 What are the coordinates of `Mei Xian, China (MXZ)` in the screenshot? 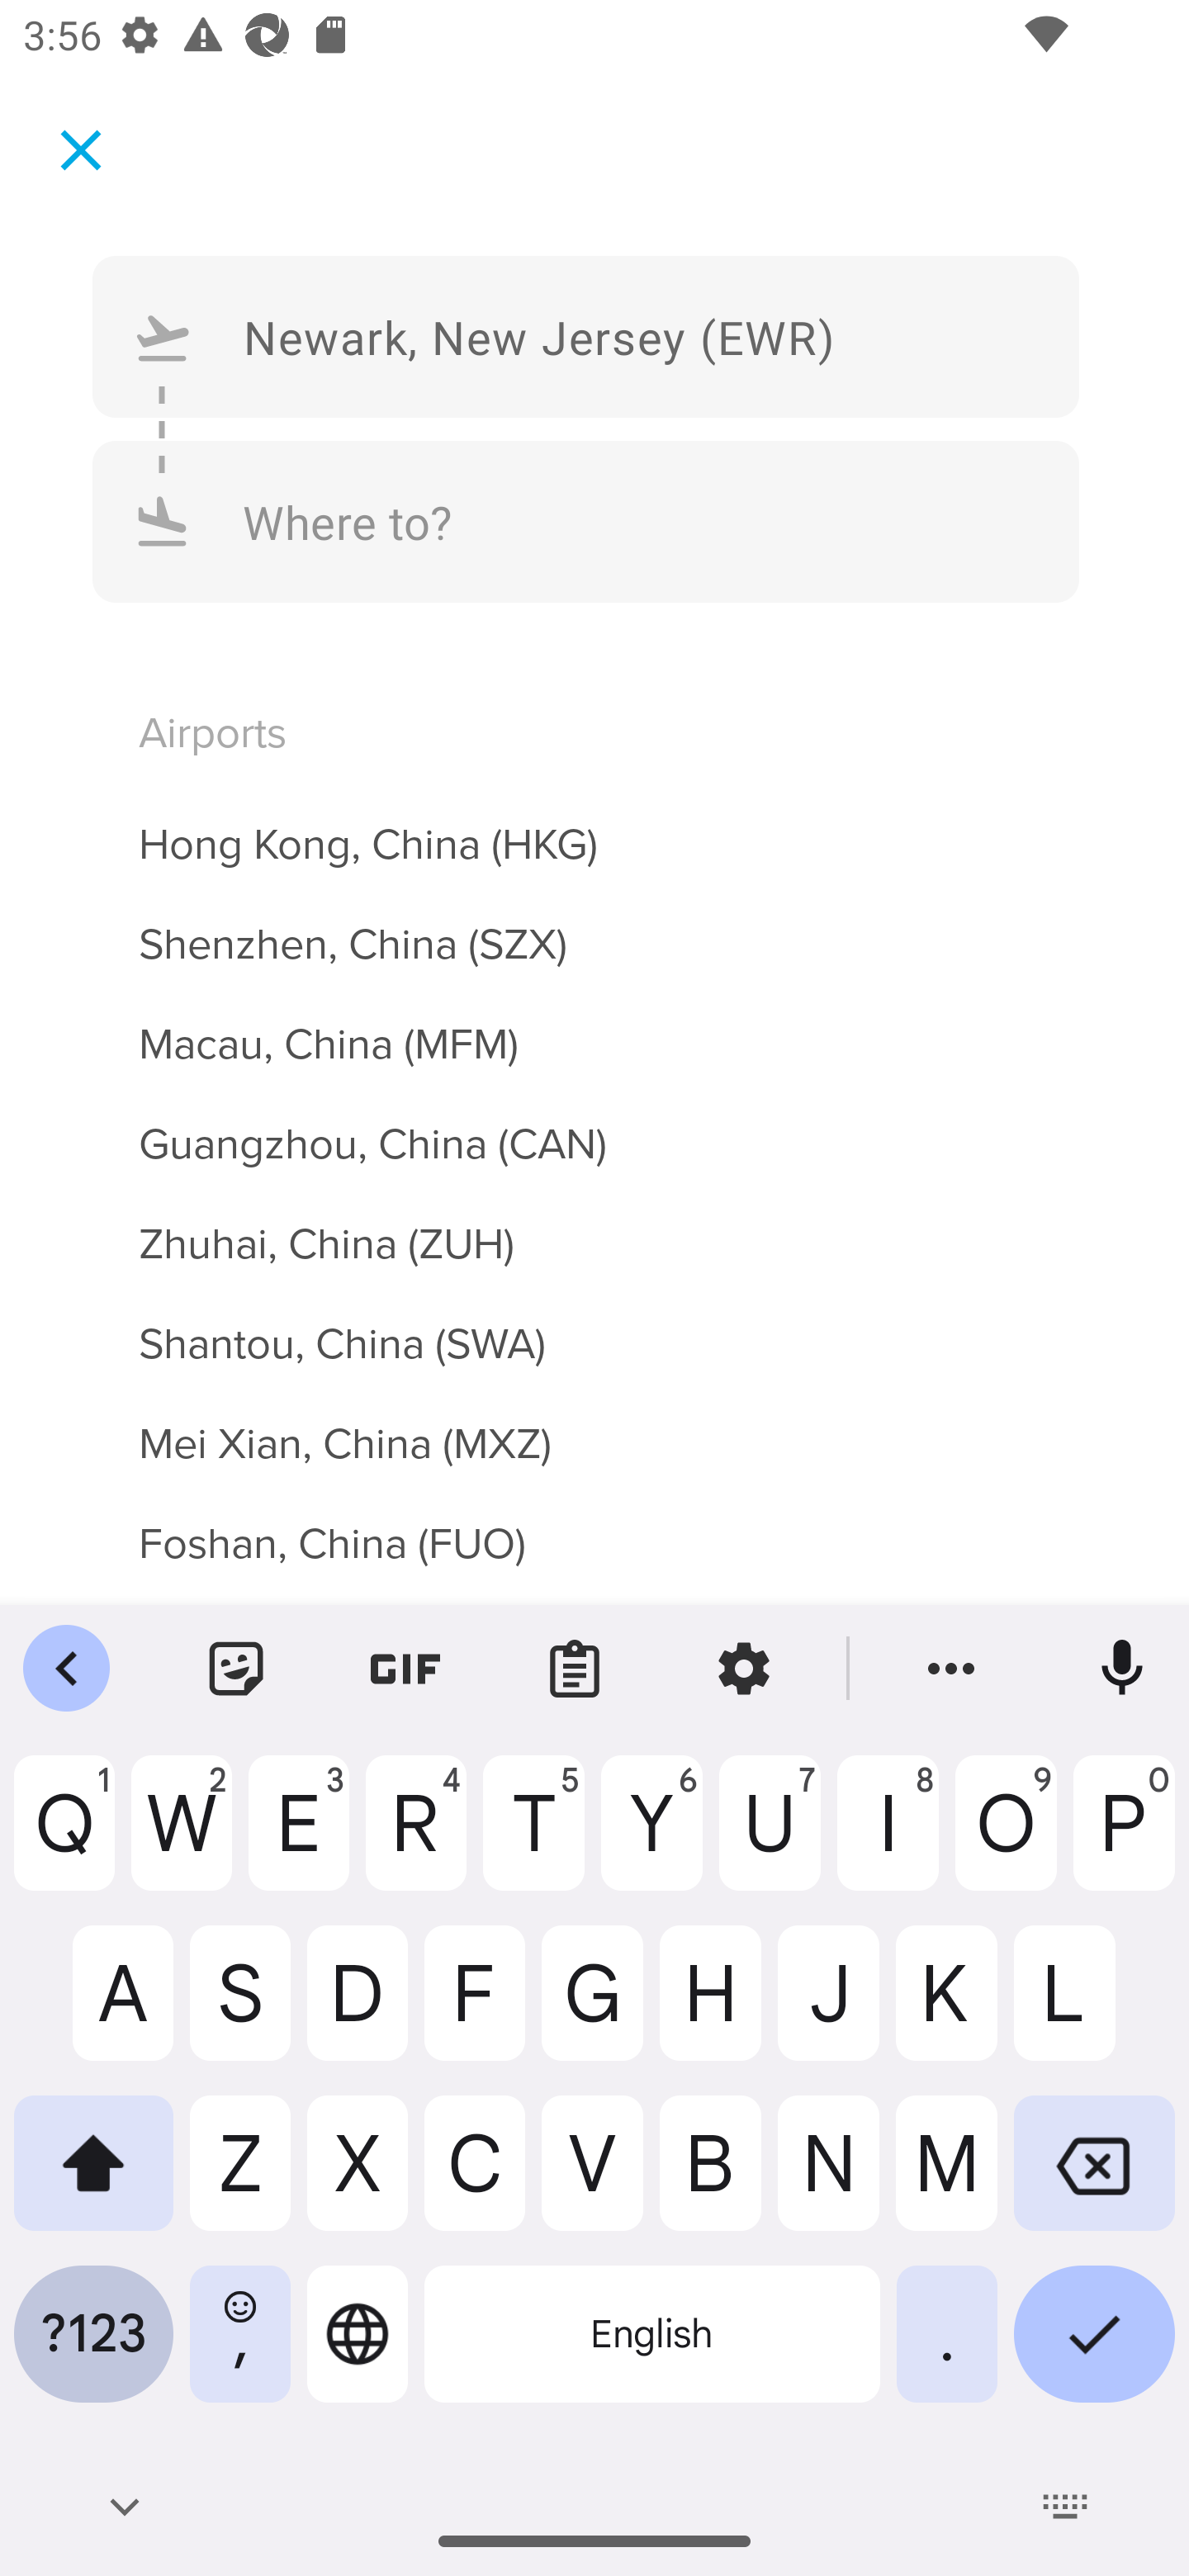 It's located at (594, 1425).